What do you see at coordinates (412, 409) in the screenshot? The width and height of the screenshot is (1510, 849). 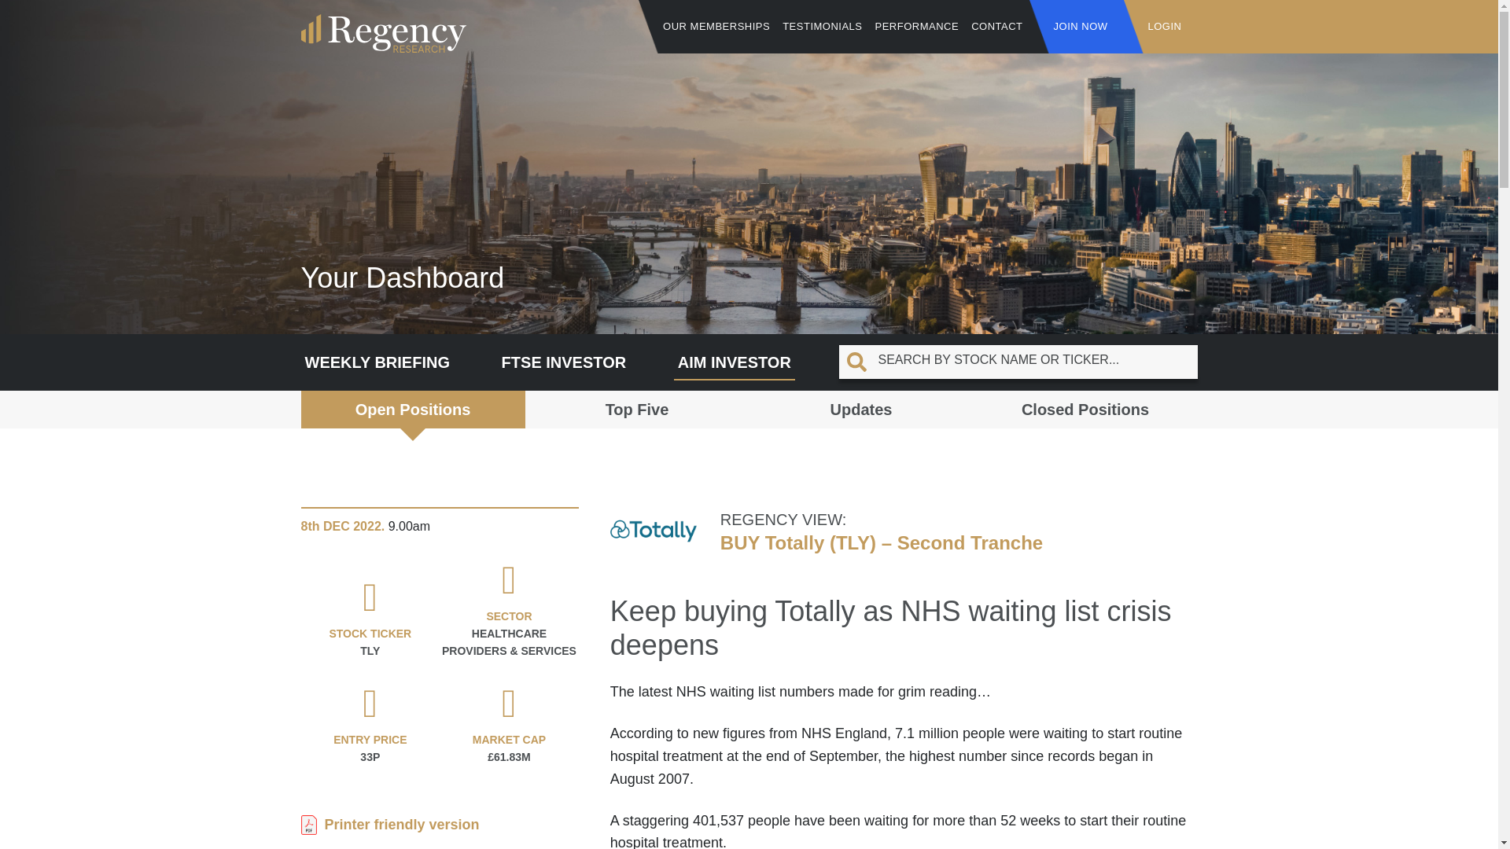 I see `Open Positions` at bounding box center [412, 409].